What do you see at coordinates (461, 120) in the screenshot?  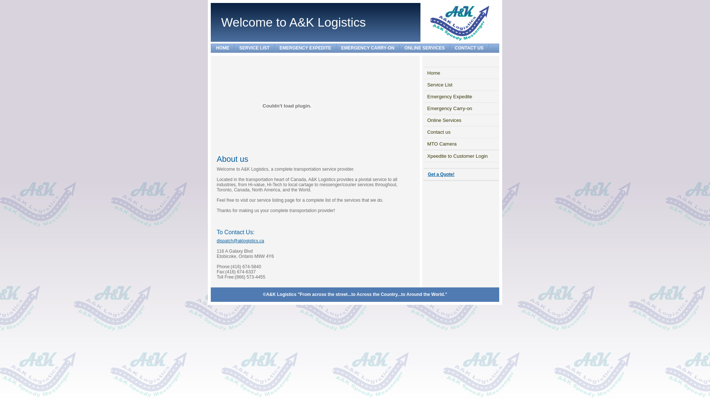 I see `Online Services` at bounding box center [461, 120].